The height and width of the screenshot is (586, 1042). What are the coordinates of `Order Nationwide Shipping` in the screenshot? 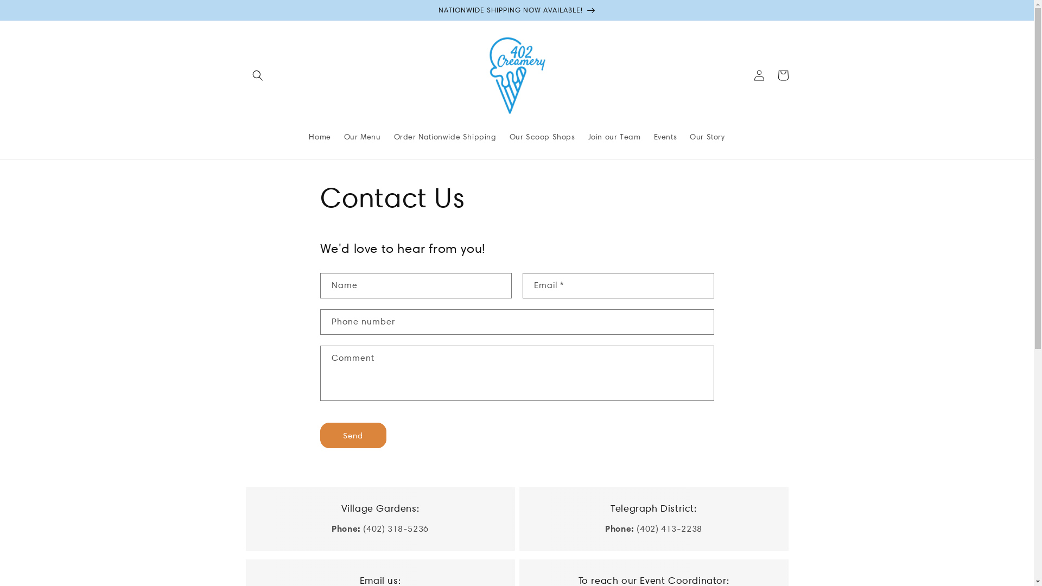 It's located at (445, 137).